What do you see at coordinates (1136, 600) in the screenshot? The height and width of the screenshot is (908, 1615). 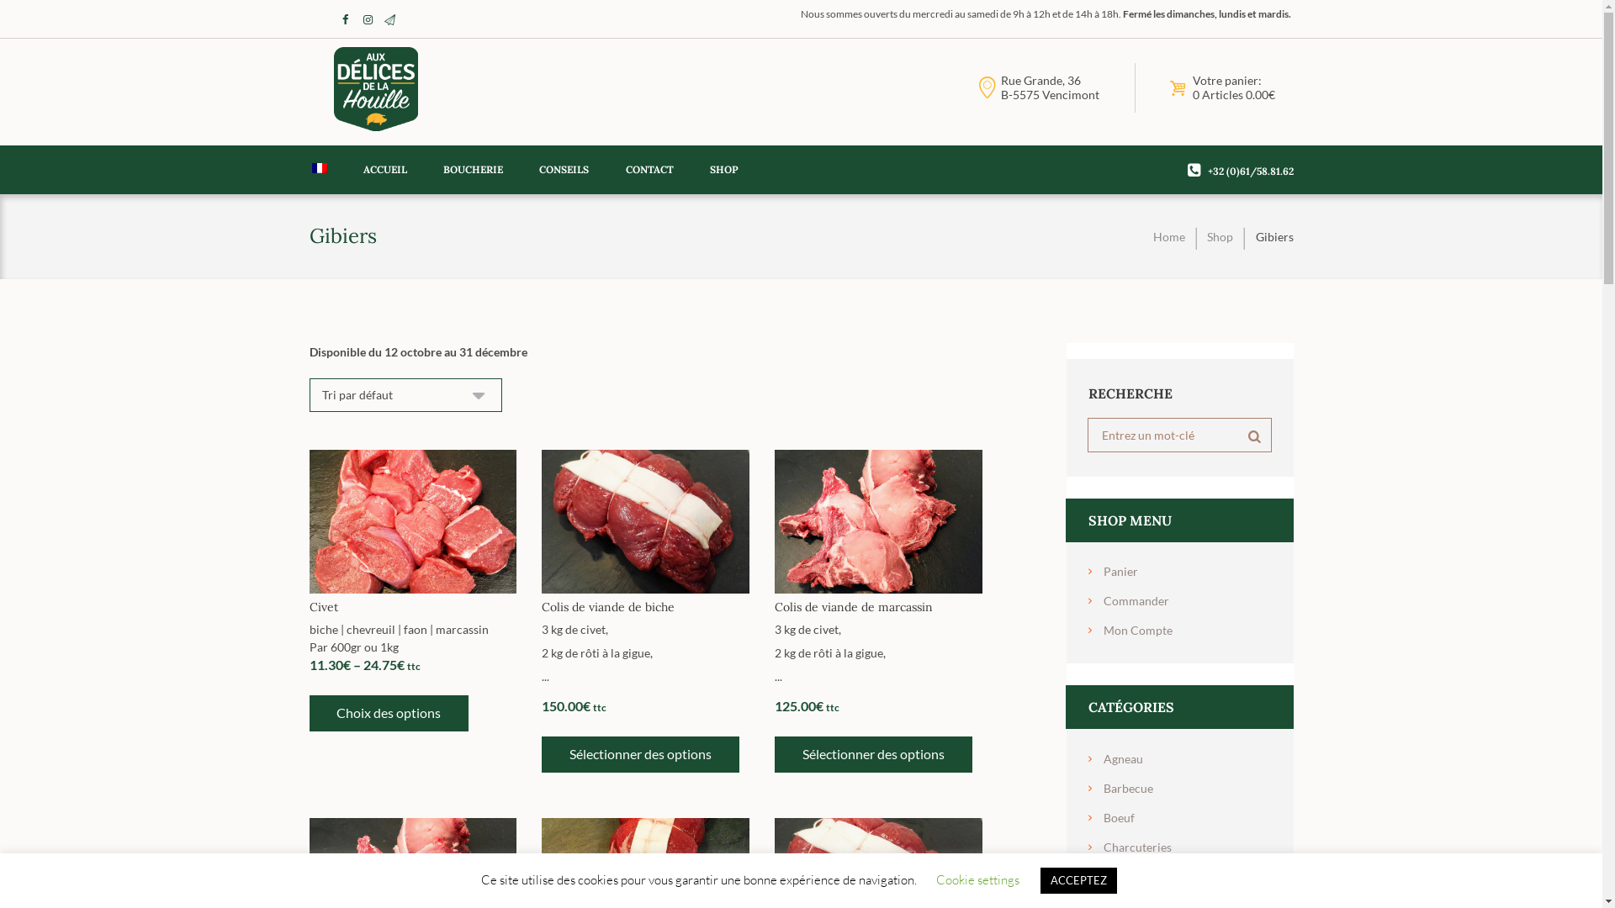 I see `Commander` at bounding box center [1136, 600].